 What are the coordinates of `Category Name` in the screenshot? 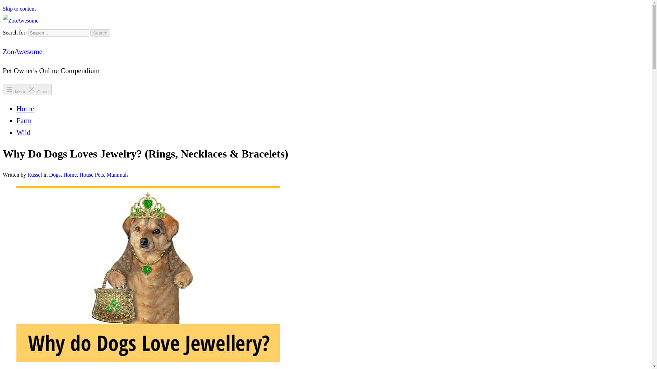 It's located at (92, 175).